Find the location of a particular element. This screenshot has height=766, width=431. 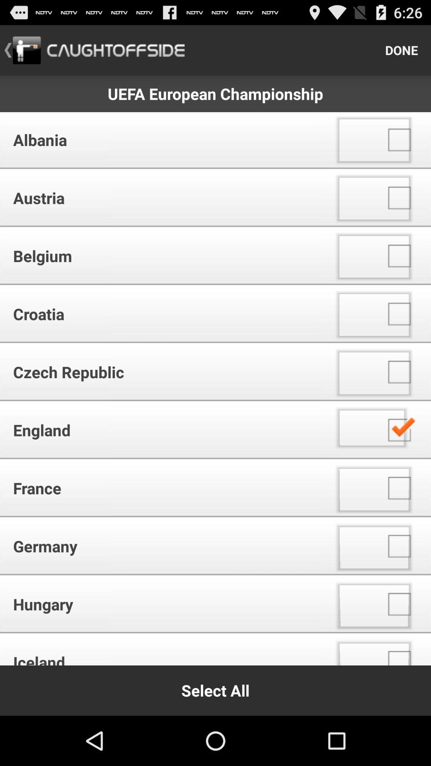

flip until the croatia item is located at coordinates (164, 314).